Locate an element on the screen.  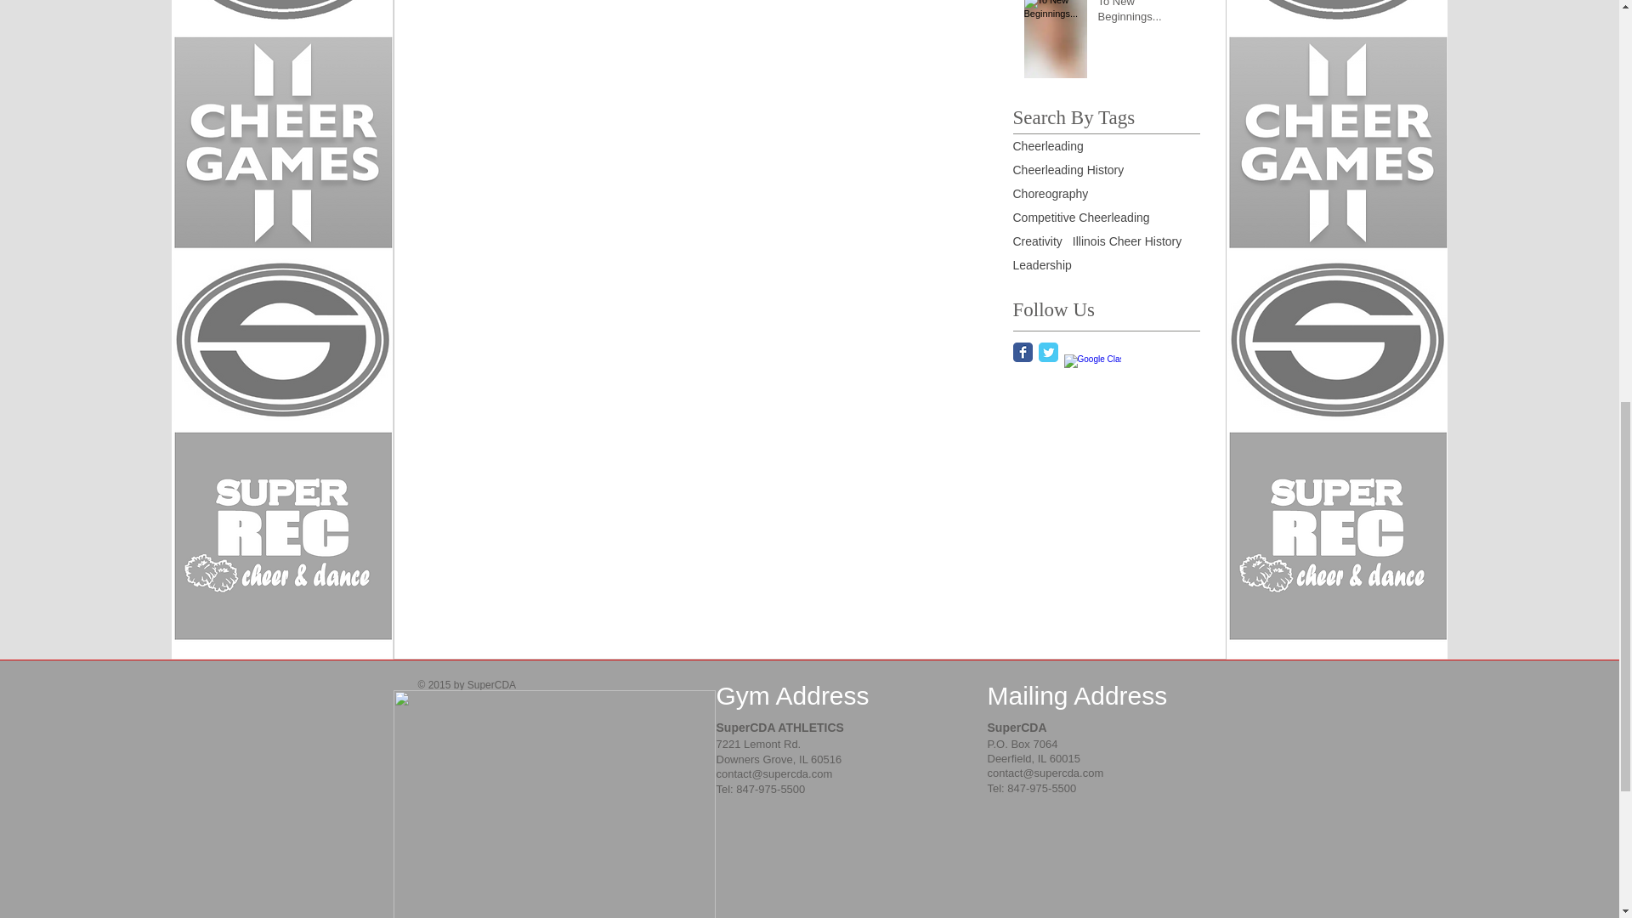
To New Beginnings... is located at coordinates (1144, 15).